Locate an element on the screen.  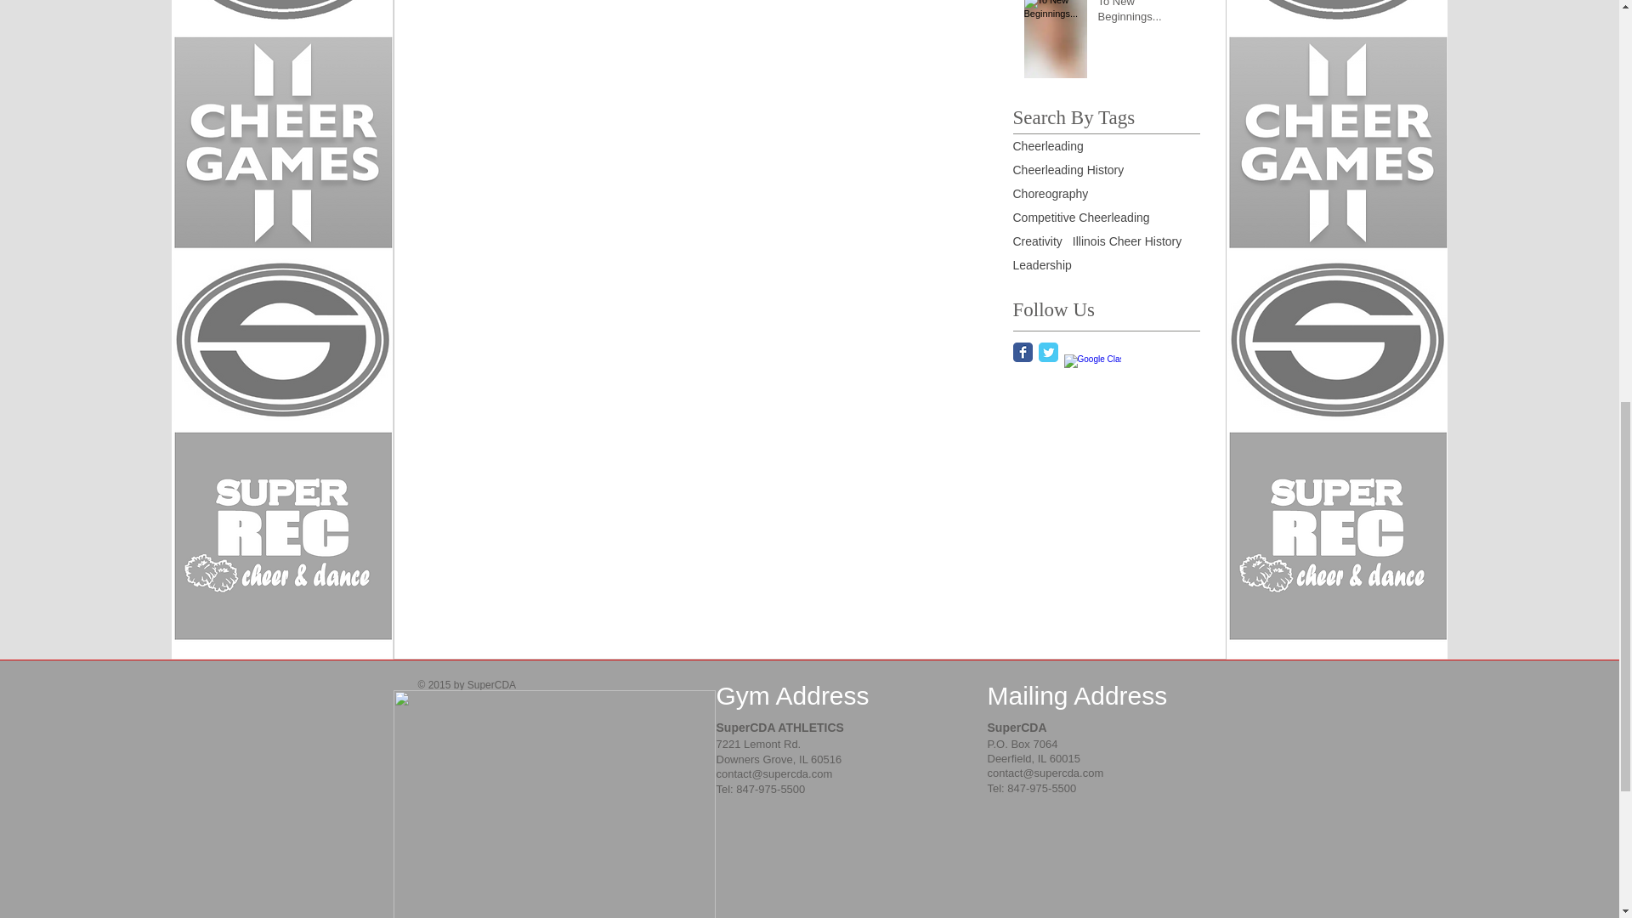
To New Beginnings... is located at coordinates (1144, 15).